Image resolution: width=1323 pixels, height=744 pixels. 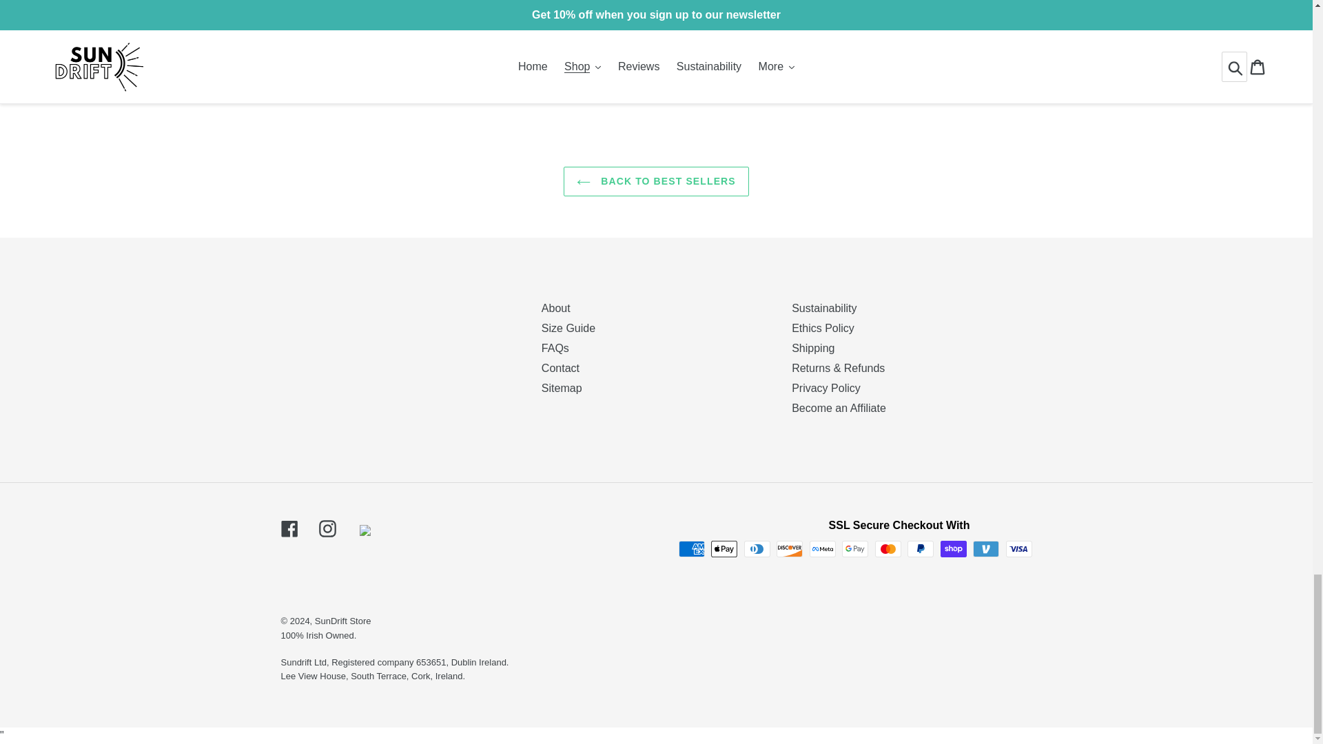 I want to click on Shop Pay, so click(x=954, y=548).